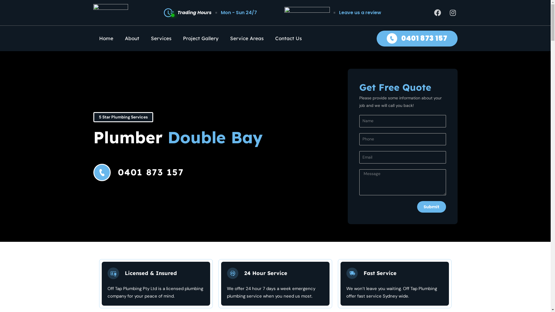 The height and width of the screenshot is (312, 555). Describe the element at coordinates (187, 13) in the screenshot. I see `Trading Hours` at that location.